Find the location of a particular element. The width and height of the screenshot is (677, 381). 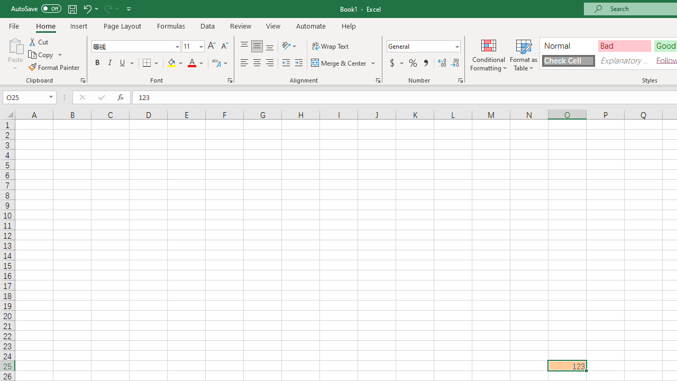

Font Color RGB(255, 0, 0) is located at coordinates (191, 63).